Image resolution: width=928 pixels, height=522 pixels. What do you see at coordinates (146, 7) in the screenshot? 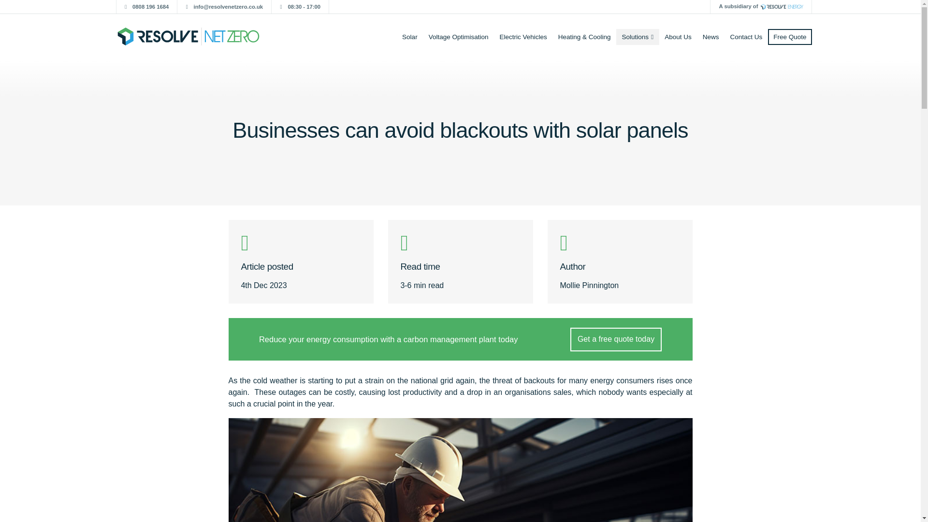
I see `0808 196 1684` at bounding box center [146, 7].